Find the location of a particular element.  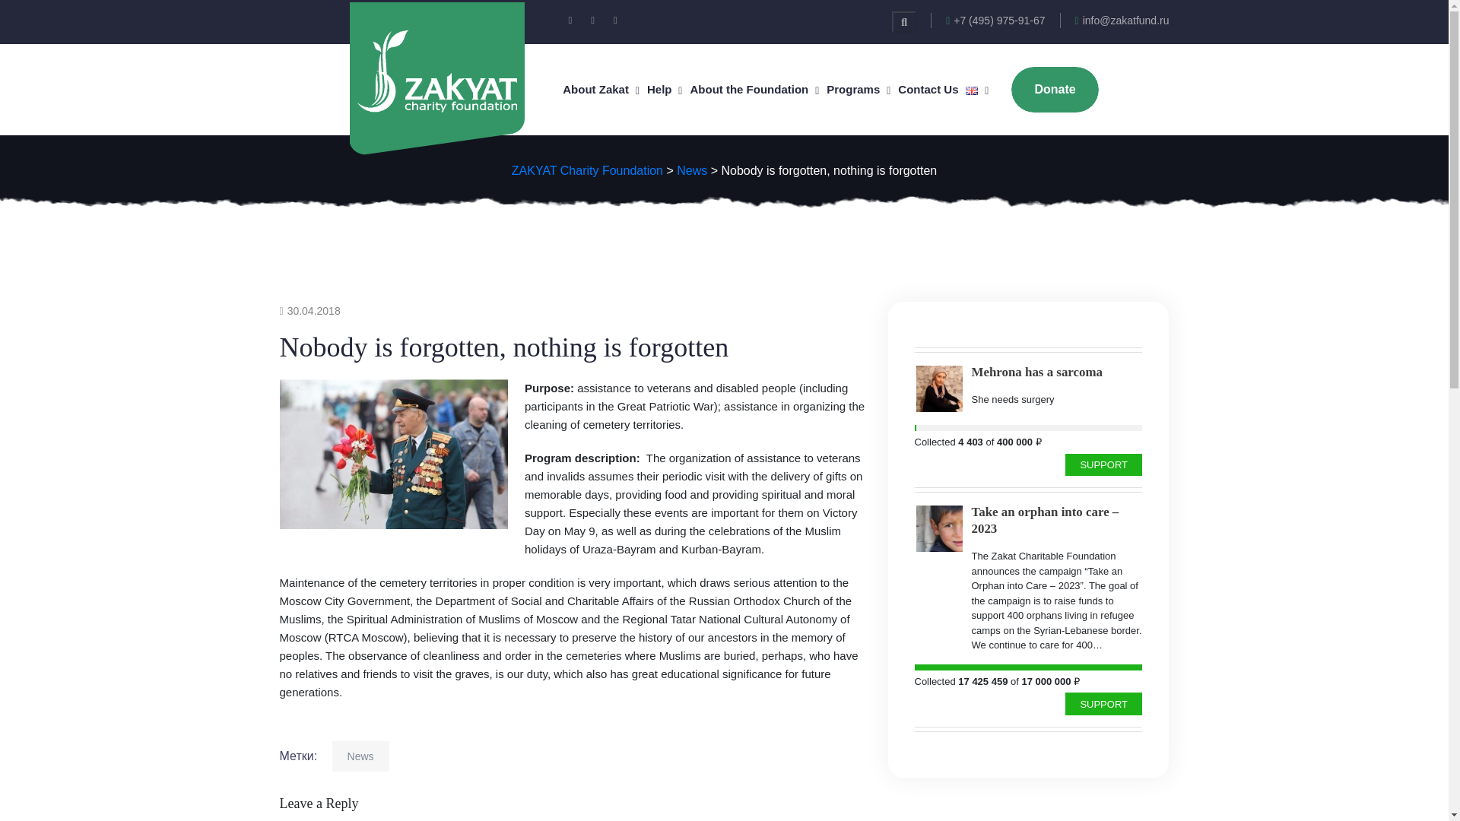

Go to the News Category archives. is located at coordinates (692, 170).